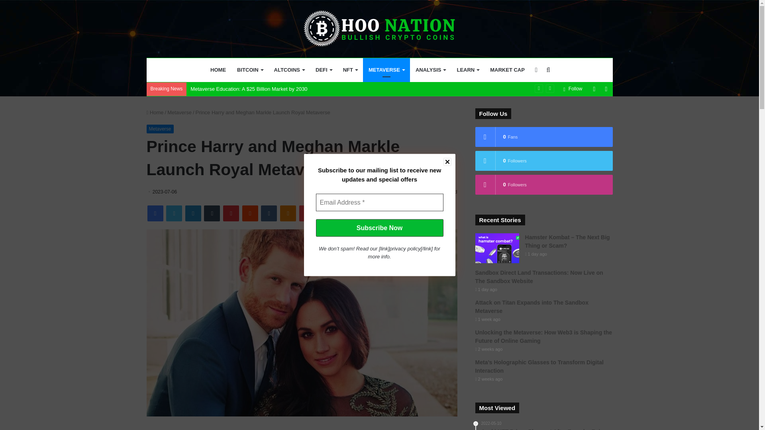 Image resolution: width=765 pixels, height=430 pixels. What do you see at coordinates (307, 213) in the screenshot?
I see `Pocket` at bounding box center [307, 213].